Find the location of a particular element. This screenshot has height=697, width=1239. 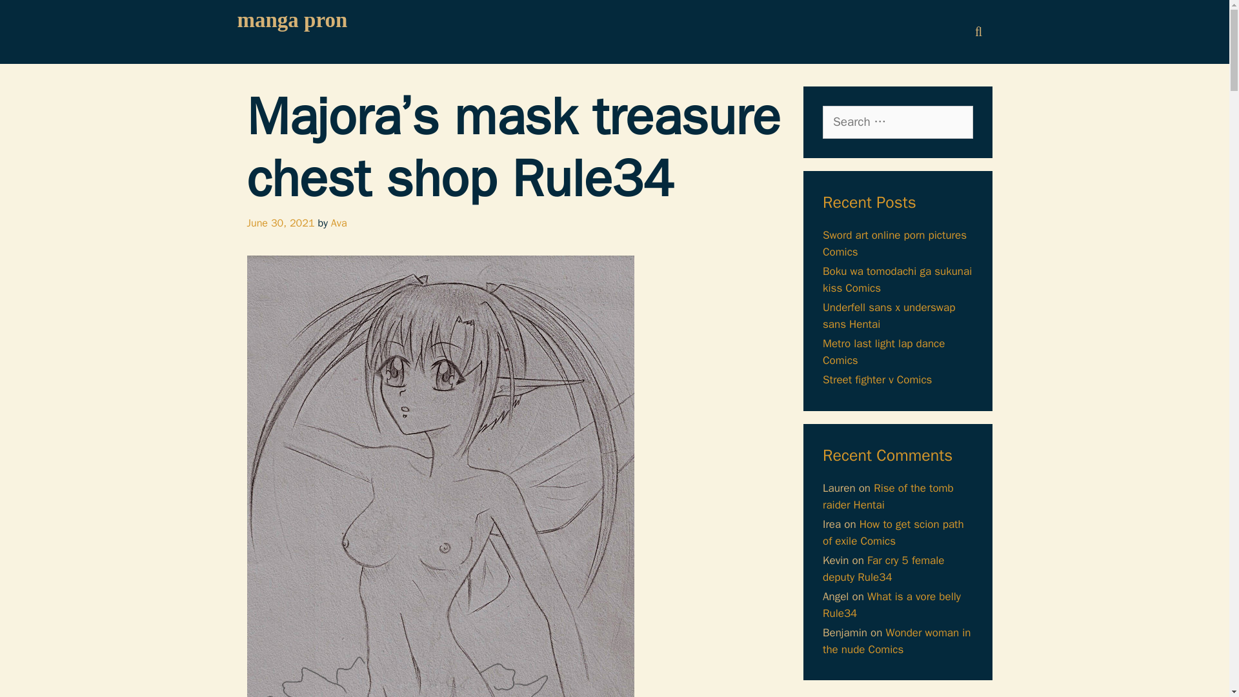

Underfell sans x underswap sans Hentai is located at coordinates (889, 316).